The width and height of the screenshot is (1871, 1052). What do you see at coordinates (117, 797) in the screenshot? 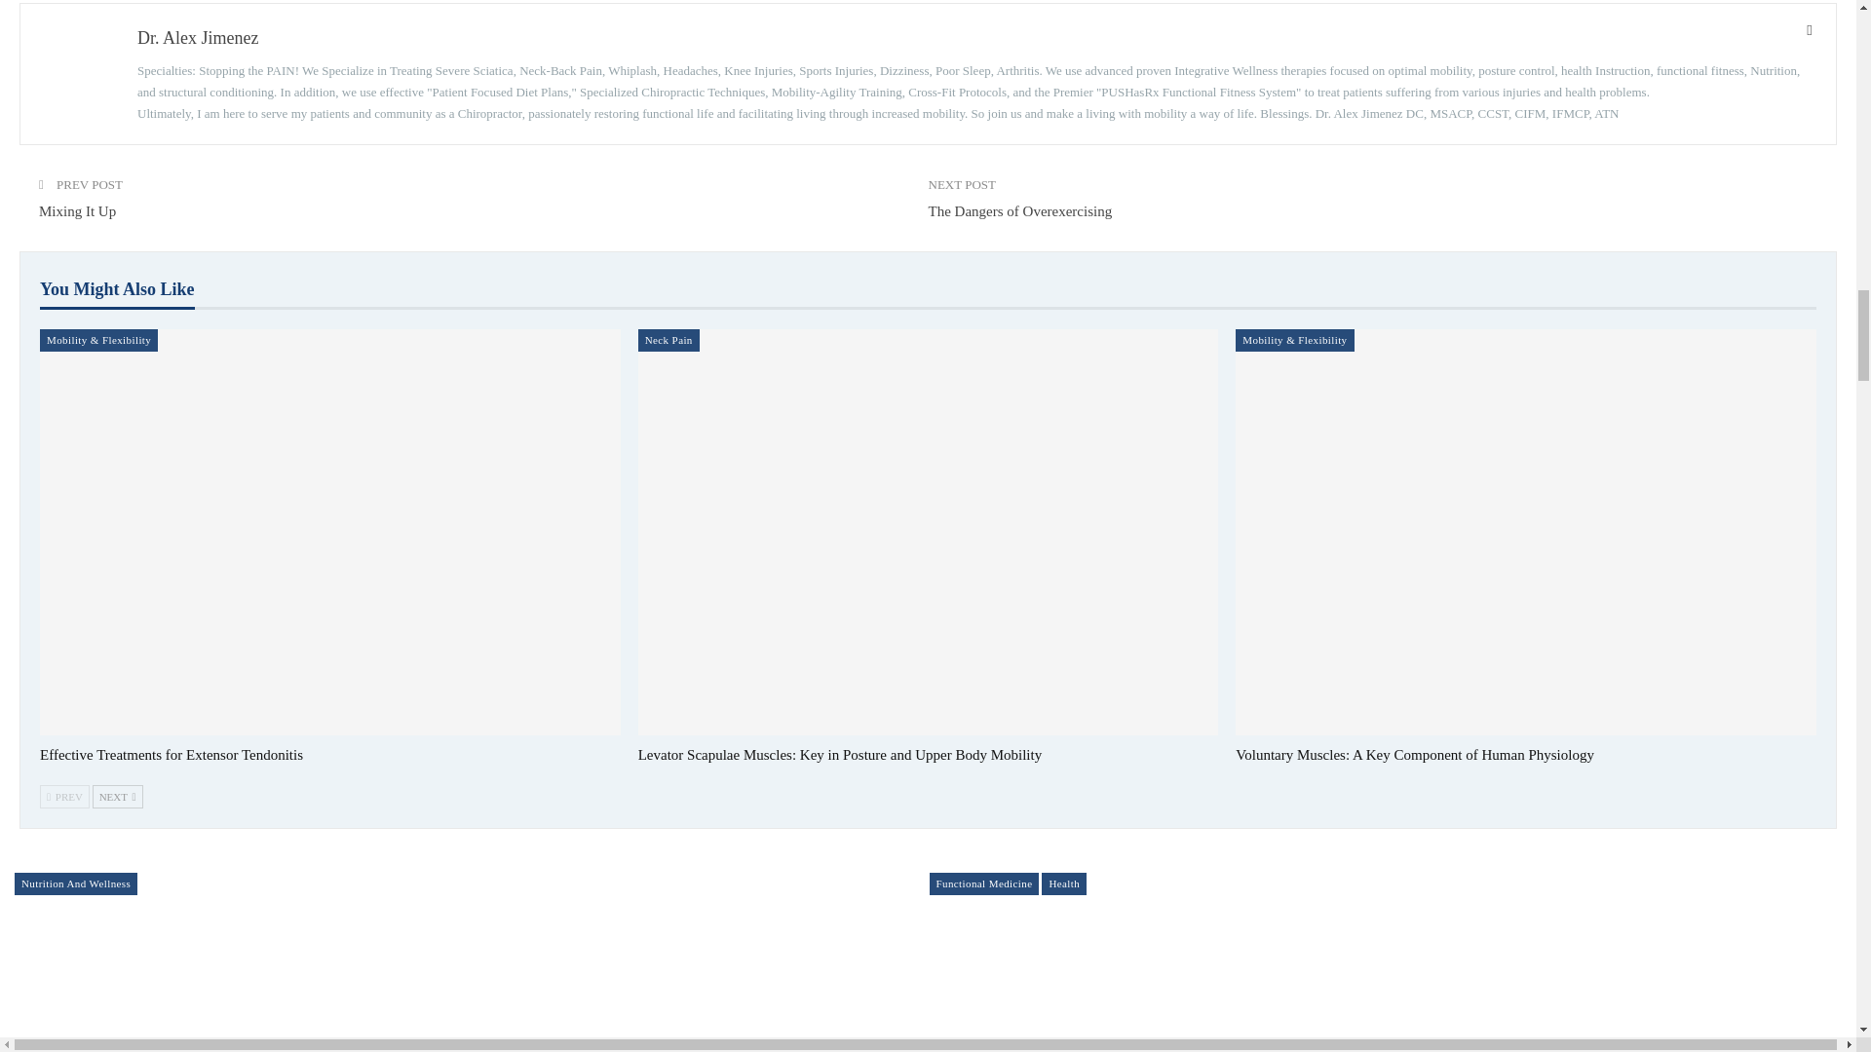
I see `Next` at bounding box center [117, 797].